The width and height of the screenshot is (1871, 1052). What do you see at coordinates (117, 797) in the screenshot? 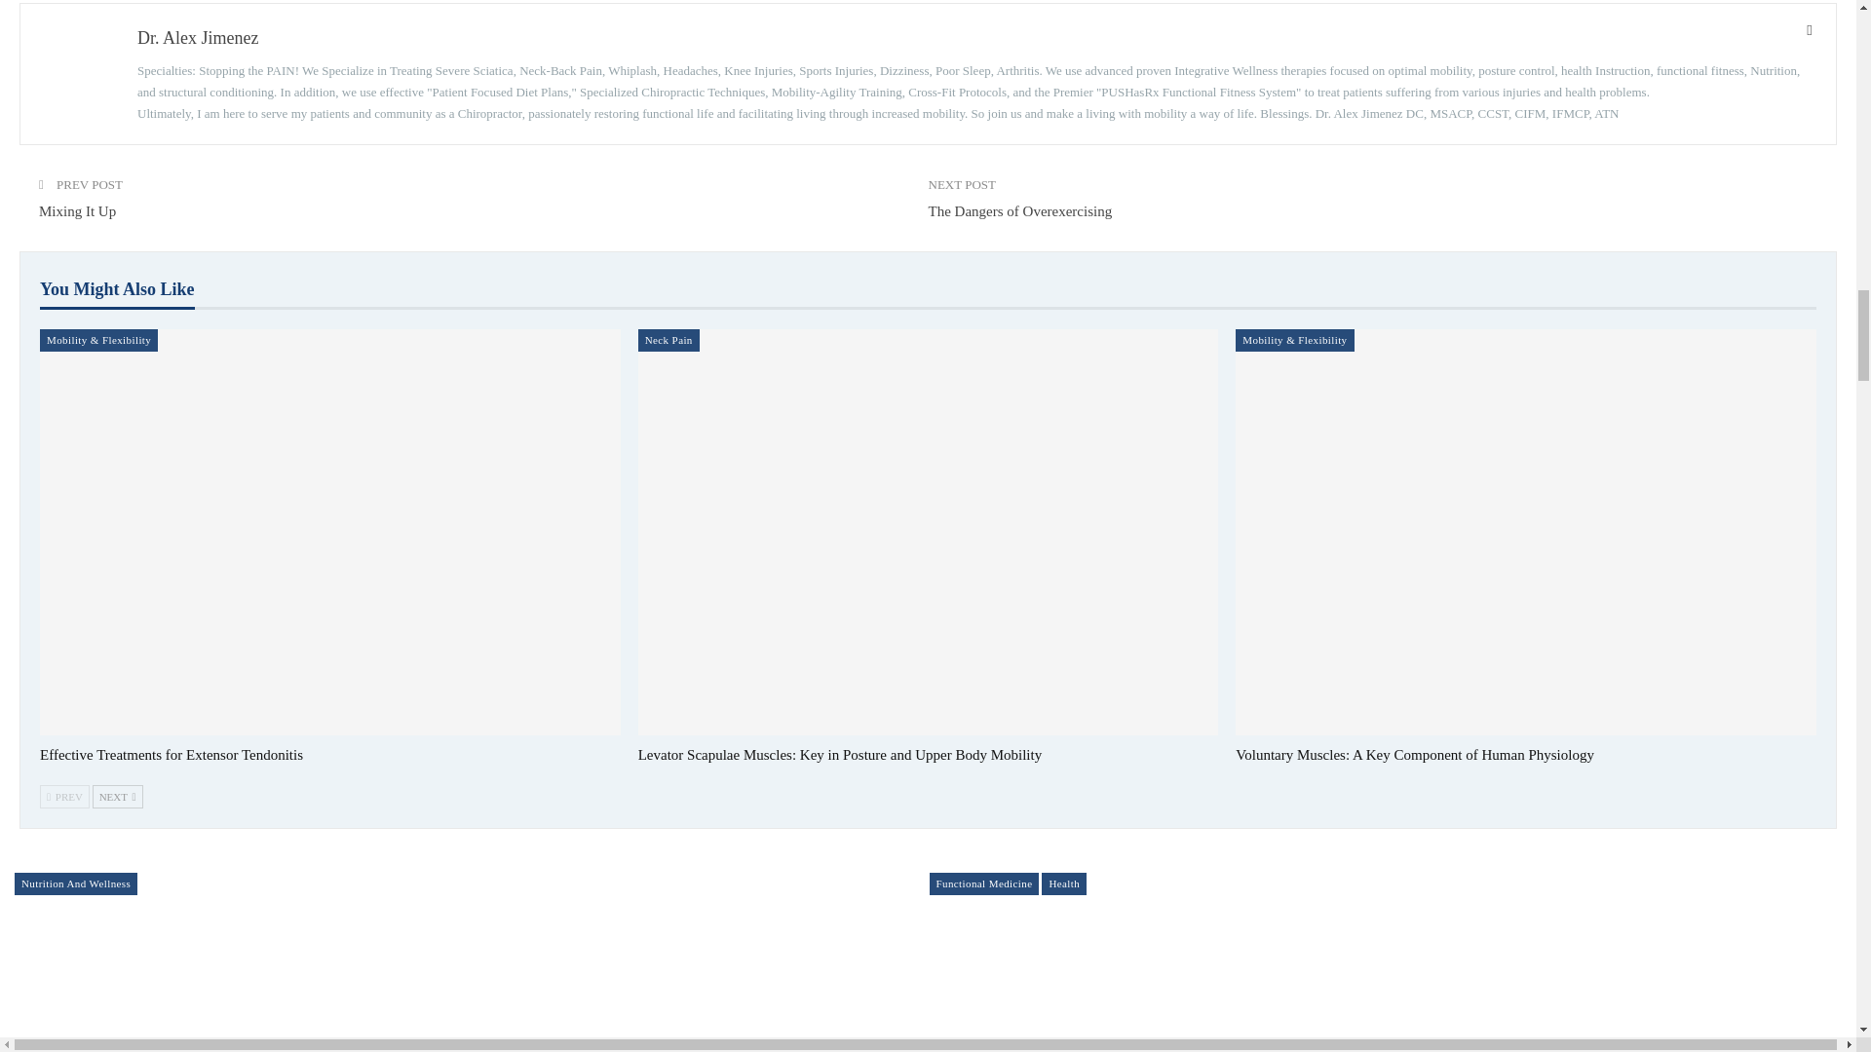
I see `Next` at bounding box center [117, 797].